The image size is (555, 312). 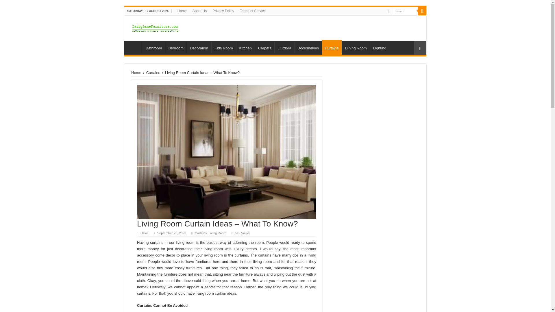 What do you see at coordinates (134, 47) in the screenshot?
I see `Home` at bounding box center [134, 47].